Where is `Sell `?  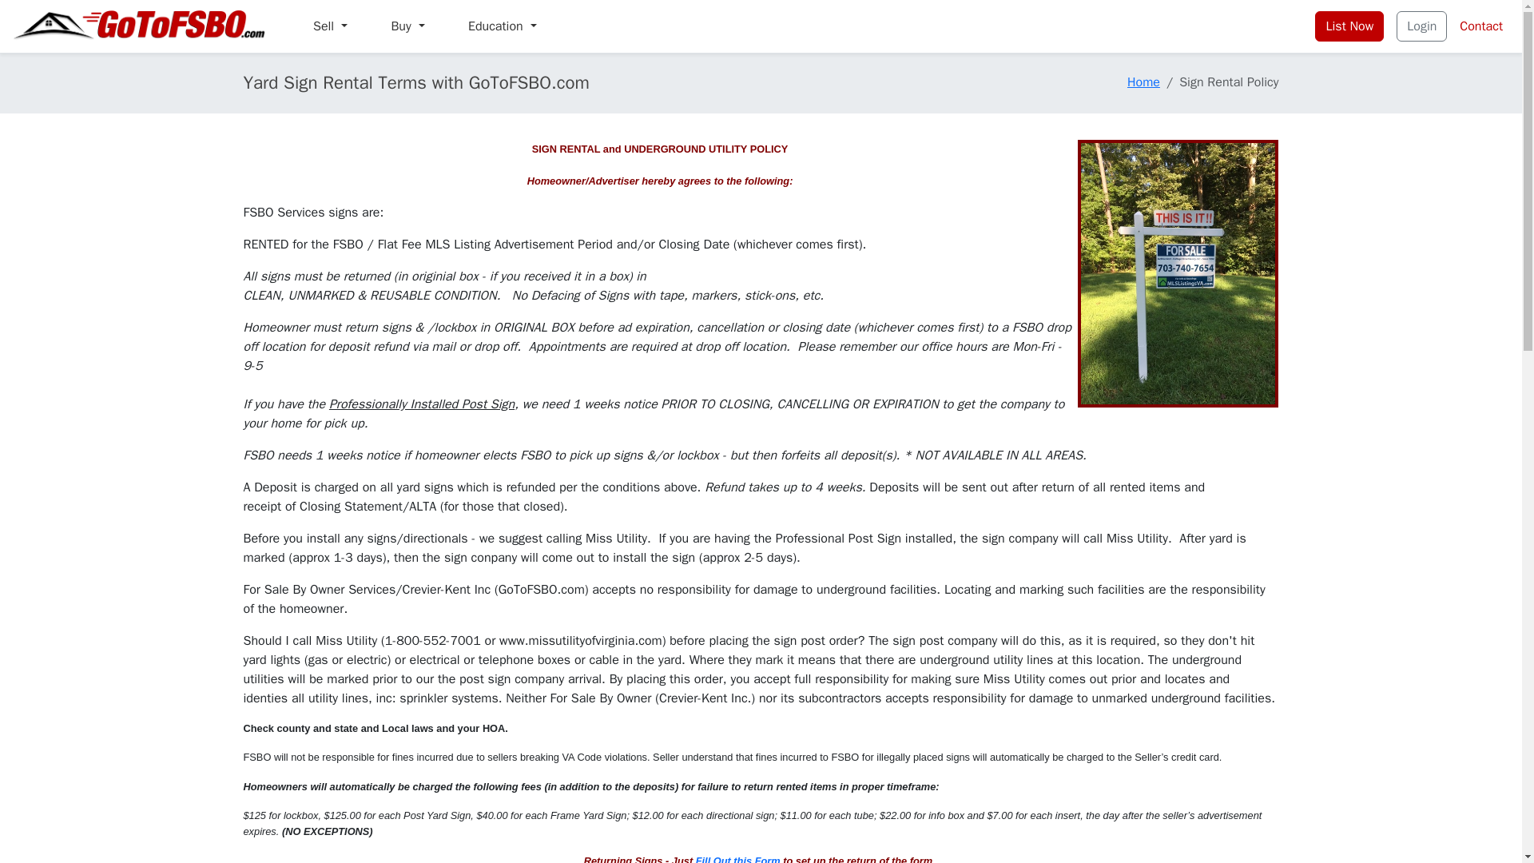
Sell  is located at coordinates (331, 26).